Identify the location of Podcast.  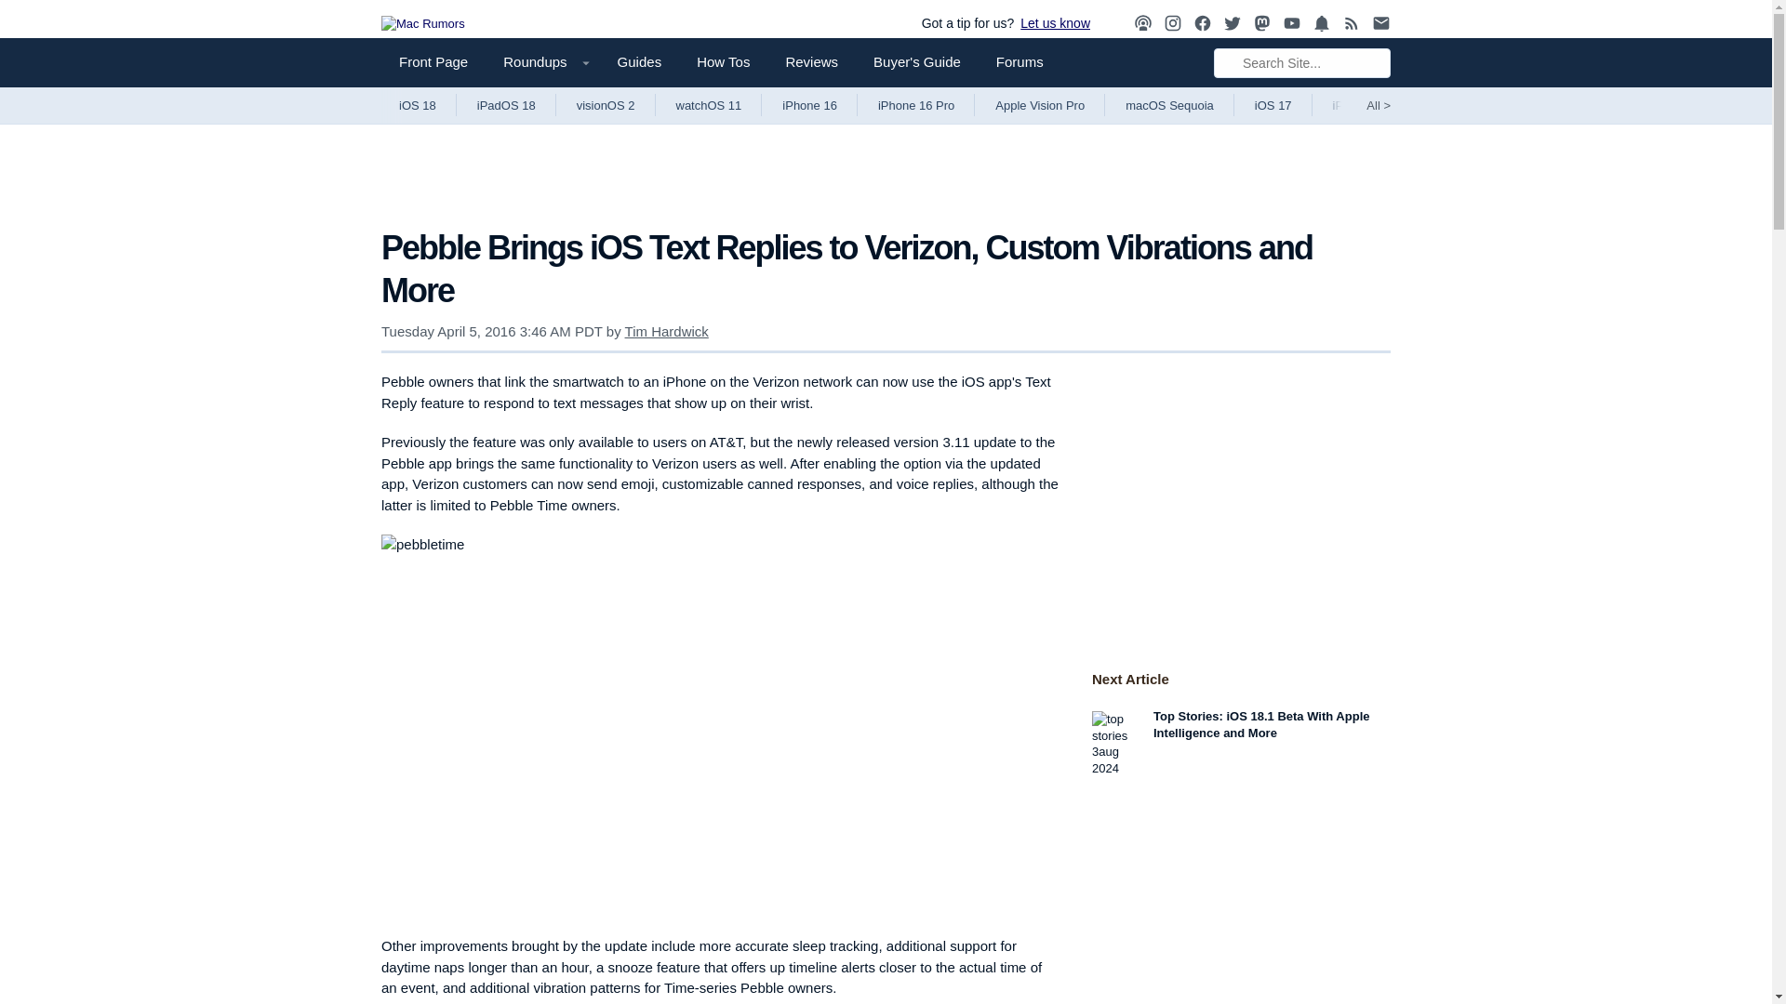
(1142, 22).